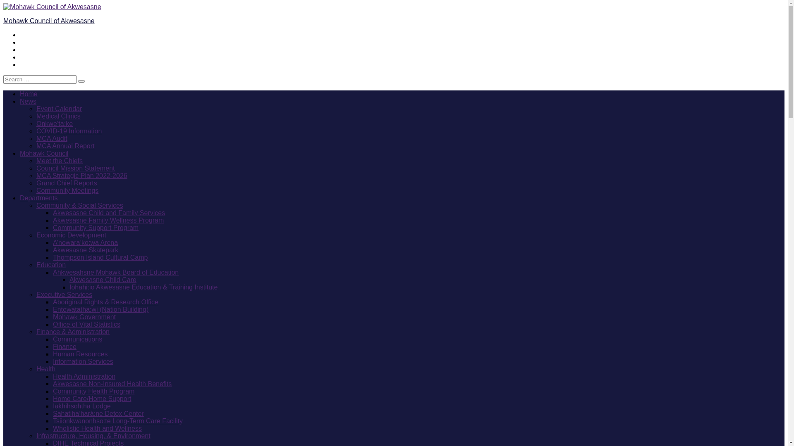 The width and height of the screenshot is (794, 446). Describe the element at coordinates (39, 198) in the screenshot. I see `Departments` at that location.